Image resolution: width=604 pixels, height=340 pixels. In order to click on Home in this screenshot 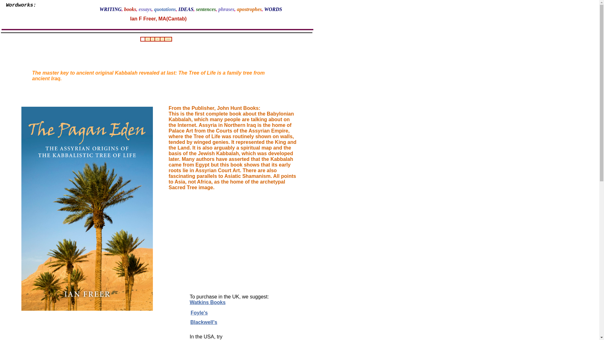, I will do `click(143, 39)`.